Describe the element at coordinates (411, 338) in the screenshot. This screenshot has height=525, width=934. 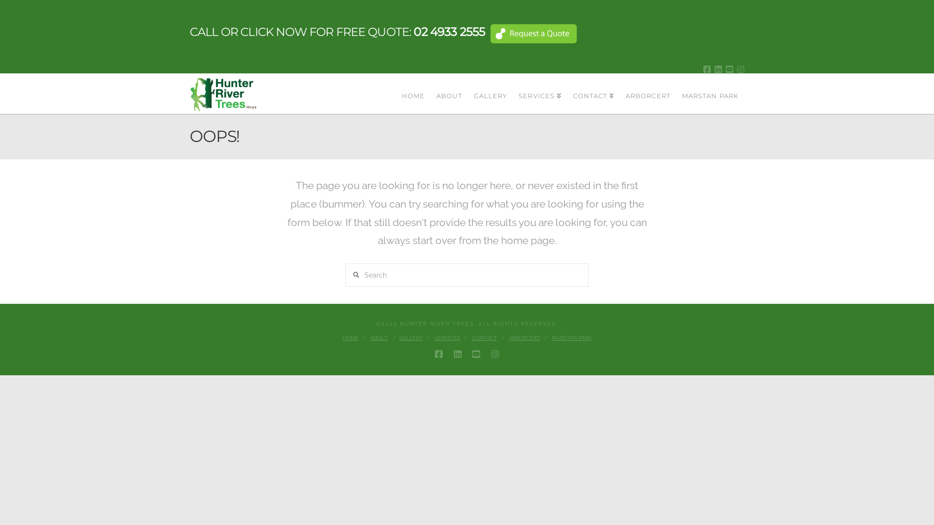
I see `GALLERY` at that location.